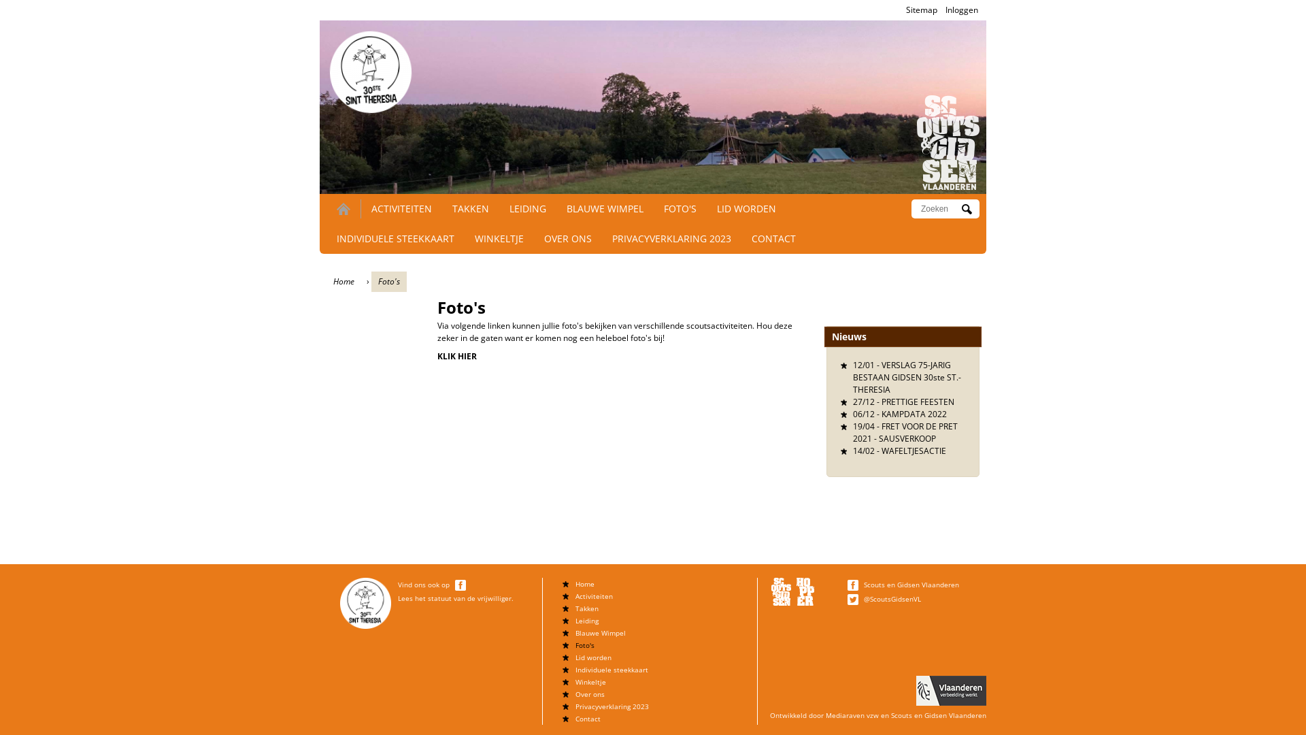 The image size is (1306, 735). I want to click on Scouts & Gidsen Vlaanderen, so click(781, 592).